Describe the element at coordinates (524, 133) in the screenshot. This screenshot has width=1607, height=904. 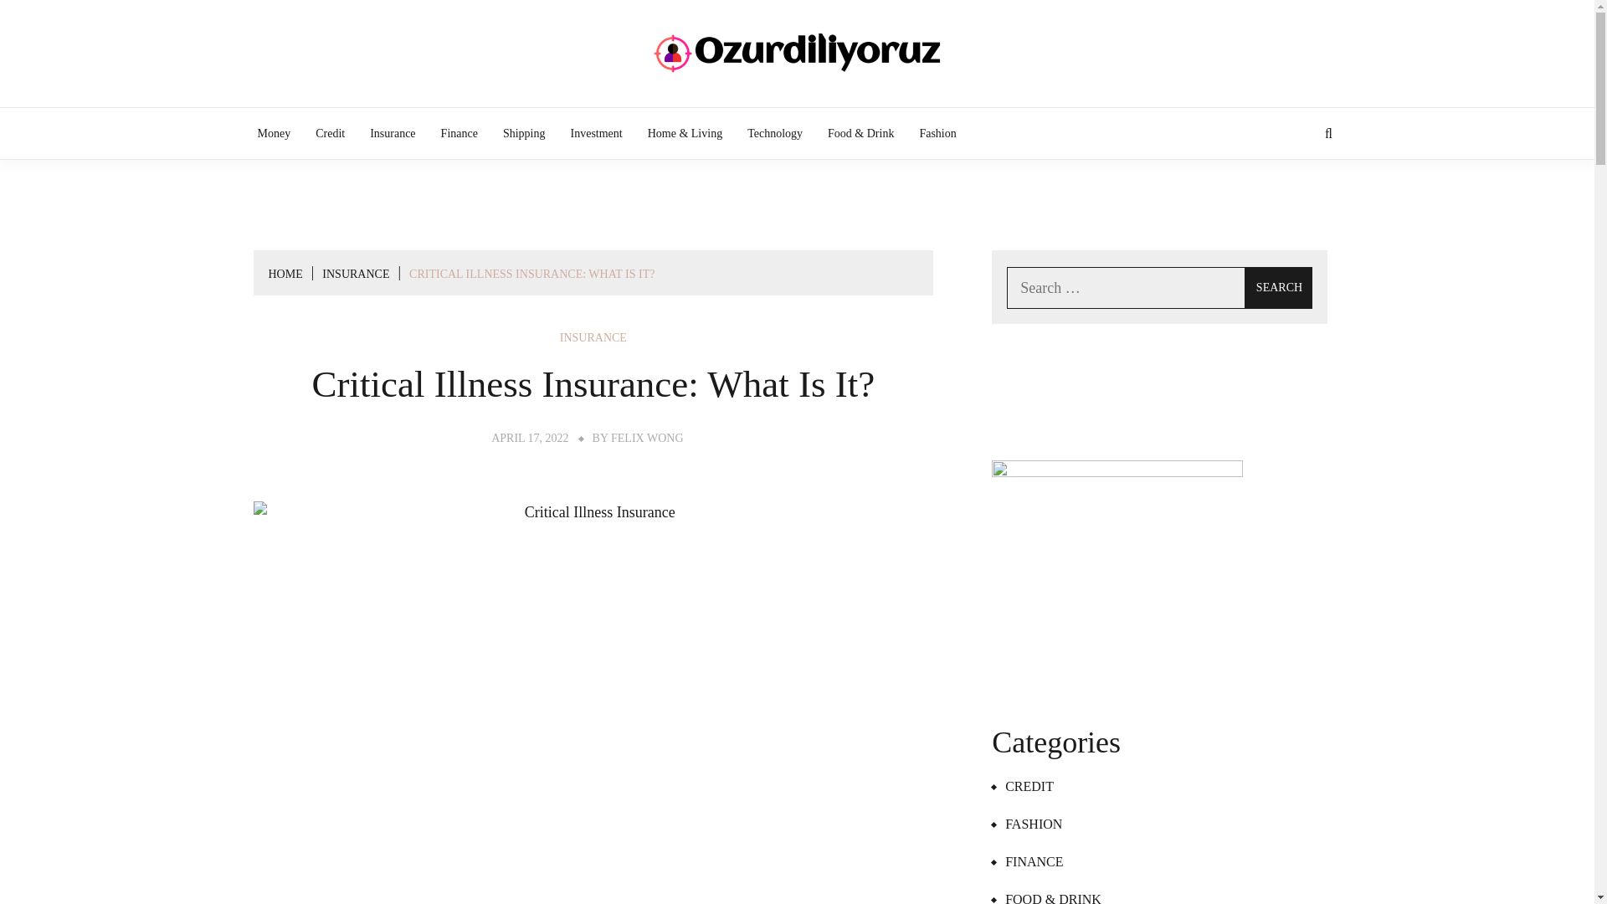
I see `Shipping` at that location.